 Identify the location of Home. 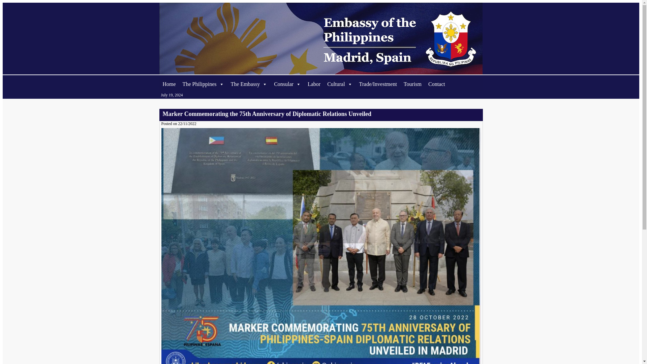
(169, 84).